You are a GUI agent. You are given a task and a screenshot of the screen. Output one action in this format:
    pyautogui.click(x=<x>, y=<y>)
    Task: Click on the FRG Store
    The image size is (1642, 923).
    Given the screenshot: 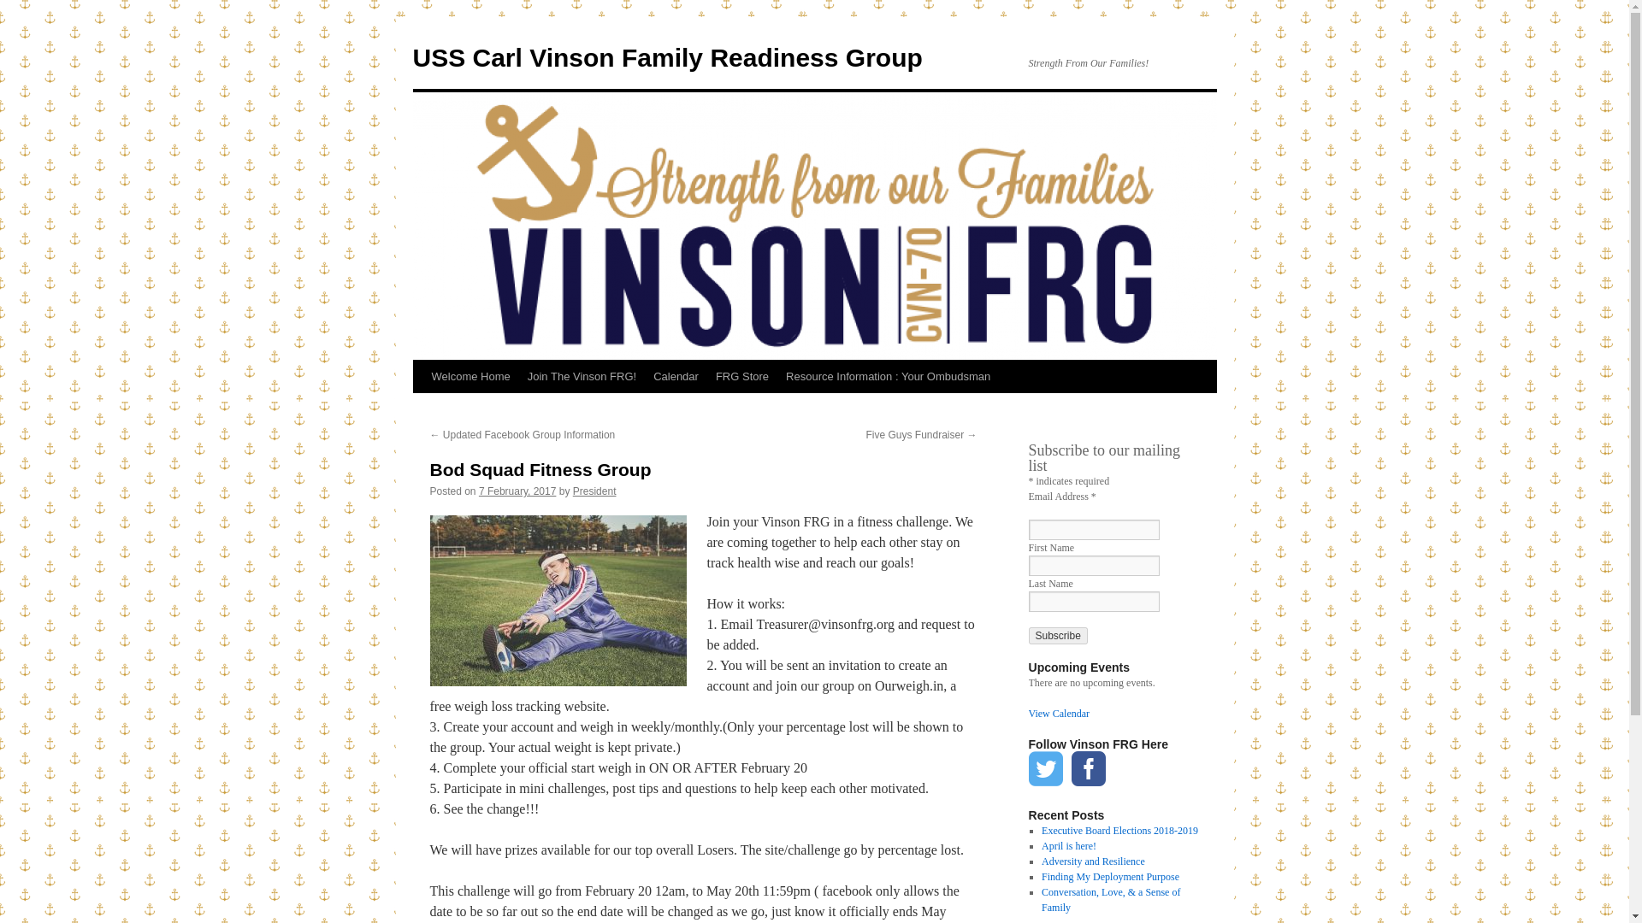 What is the action you would take?
    pyautogui.click(x=742, y=377)
    